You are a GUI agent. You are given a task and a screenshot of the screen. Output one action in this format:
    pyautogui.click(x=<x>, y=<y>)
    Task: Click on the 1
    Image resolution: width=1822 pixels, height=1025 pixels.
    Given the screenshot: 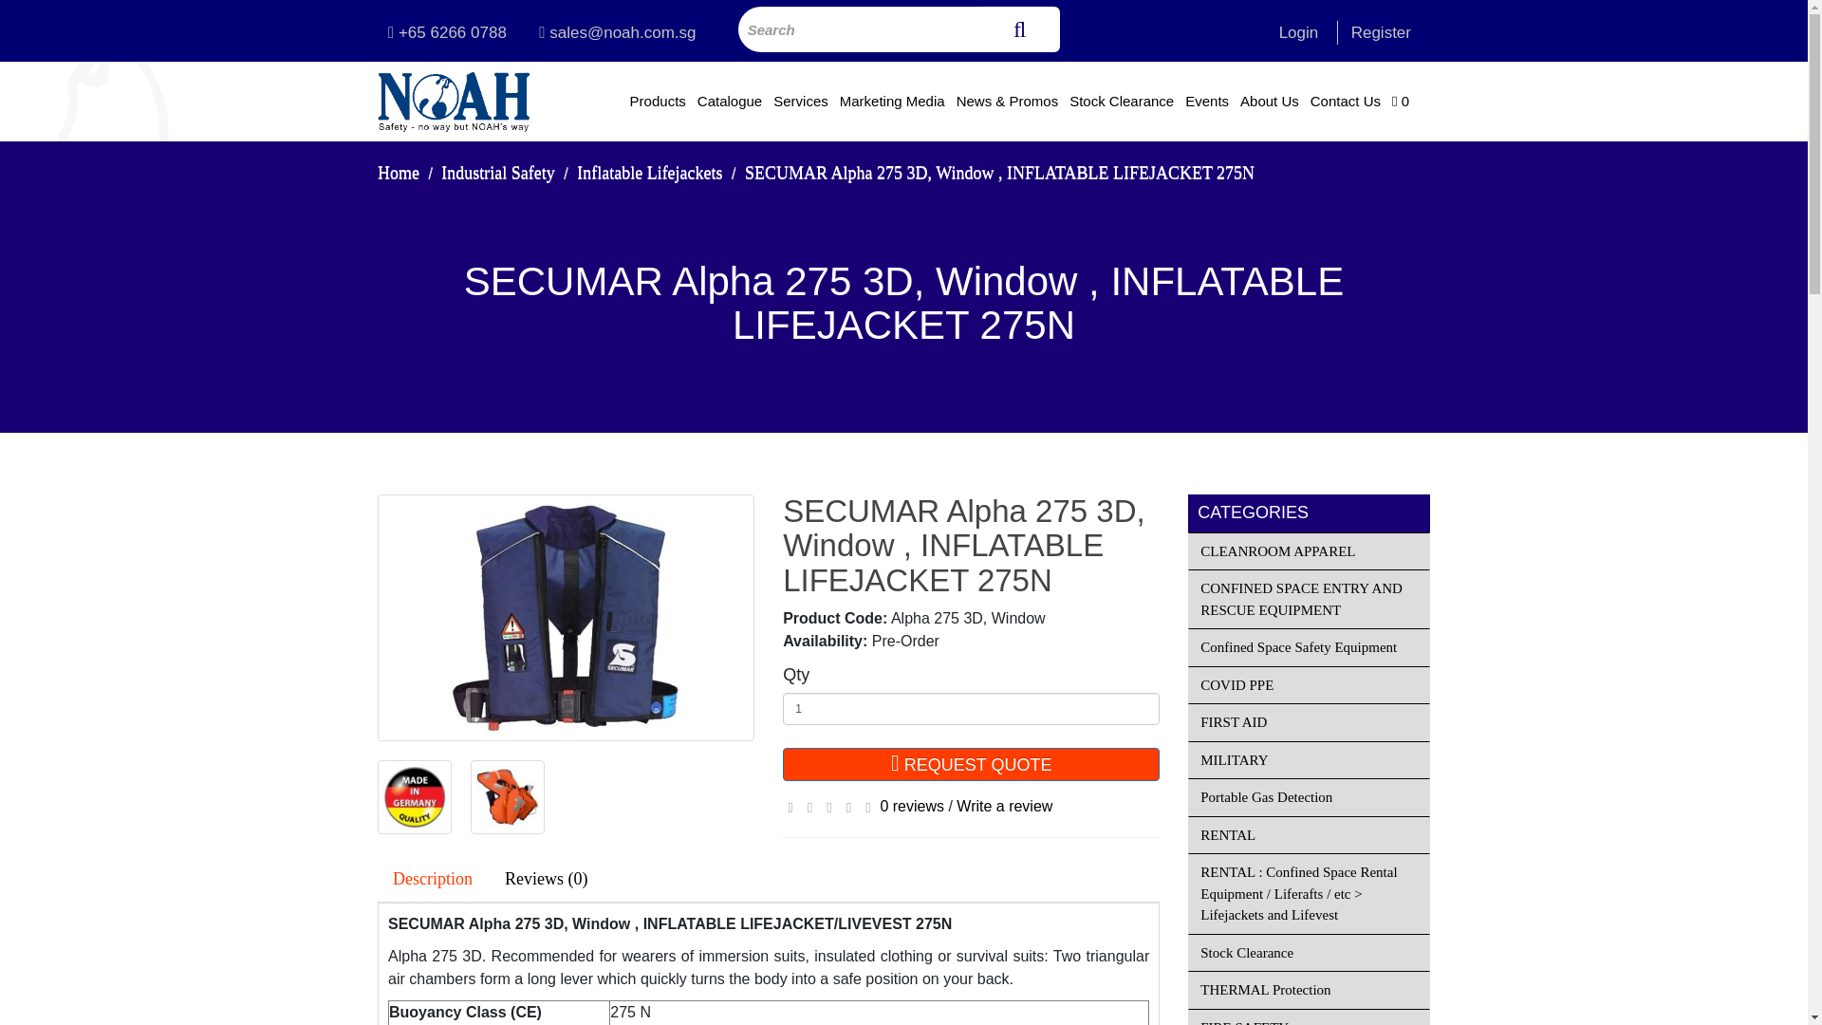 What is the action you would take?
    pyautogui.click(x=971, y=708)
    